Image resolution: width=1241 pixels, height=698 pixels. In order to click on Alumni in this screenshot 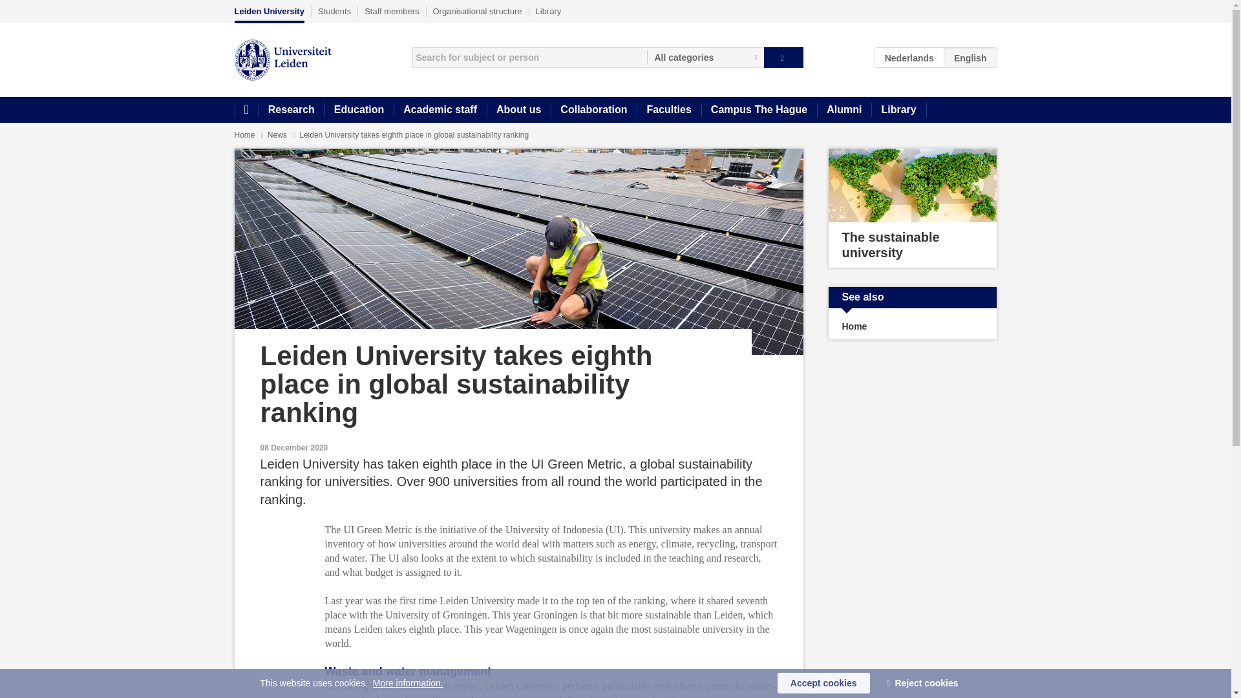, I will do `click(843, 110)`.